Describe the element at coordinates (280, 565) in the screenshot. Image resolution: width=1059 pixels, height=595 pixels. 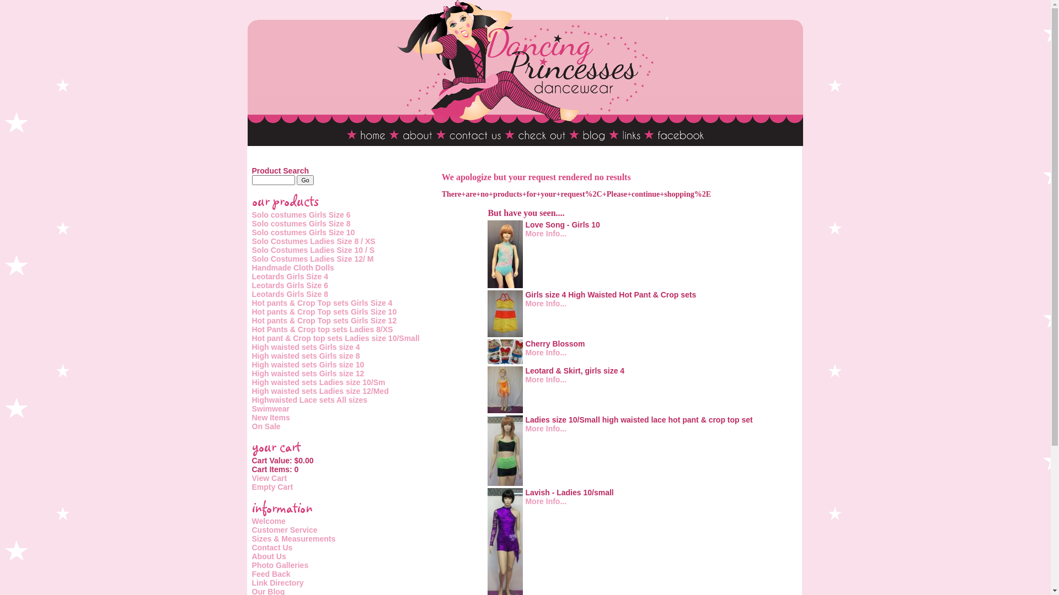
I see `Photo Galleries` at that location.